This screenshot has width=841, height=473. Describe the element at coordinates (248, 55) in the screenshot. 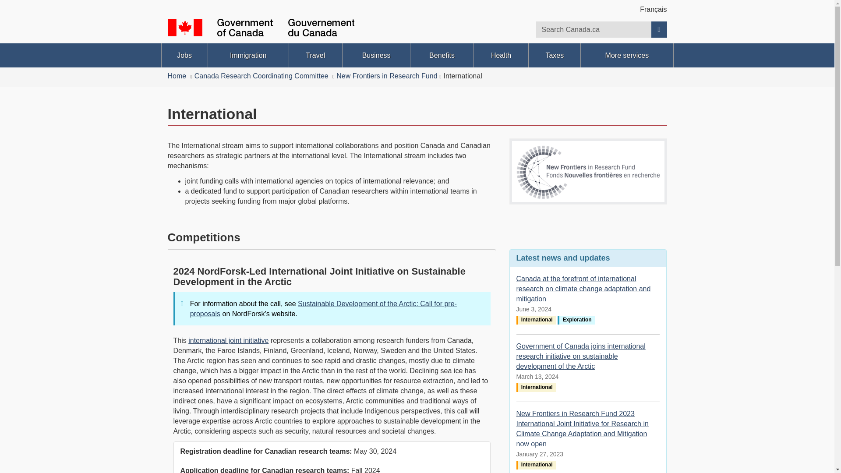

I see `Immigration` at that location.